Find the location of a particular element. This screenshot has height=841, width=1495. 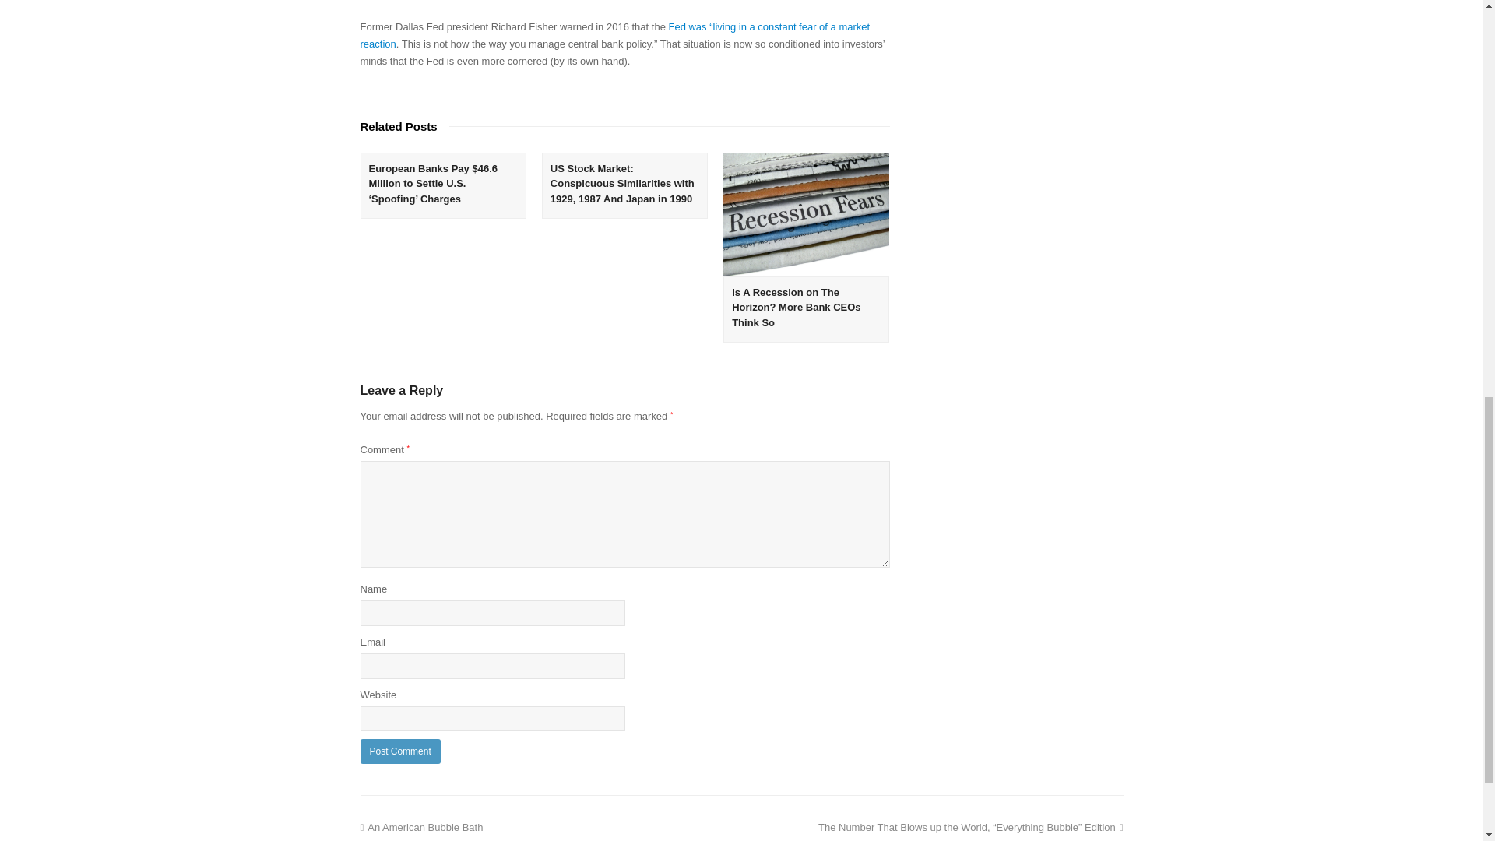

An American Bubble Bath is located at coordinates (421, 827).